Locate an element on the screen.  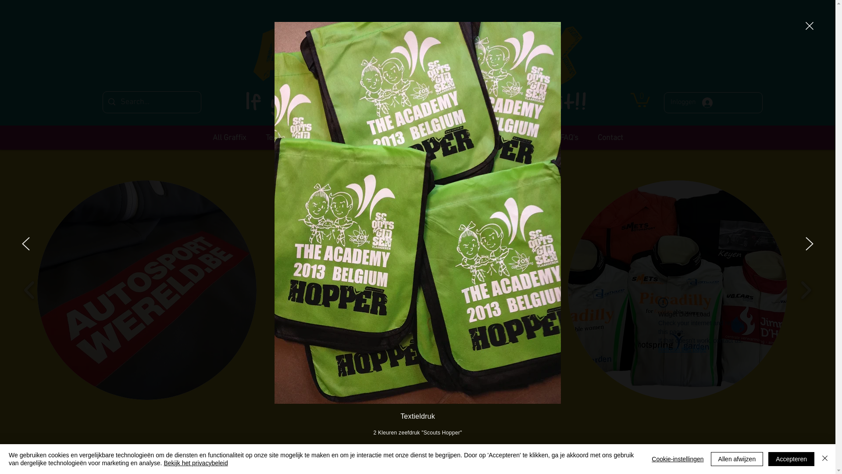
Stickers is located at coordinates (475, 134).